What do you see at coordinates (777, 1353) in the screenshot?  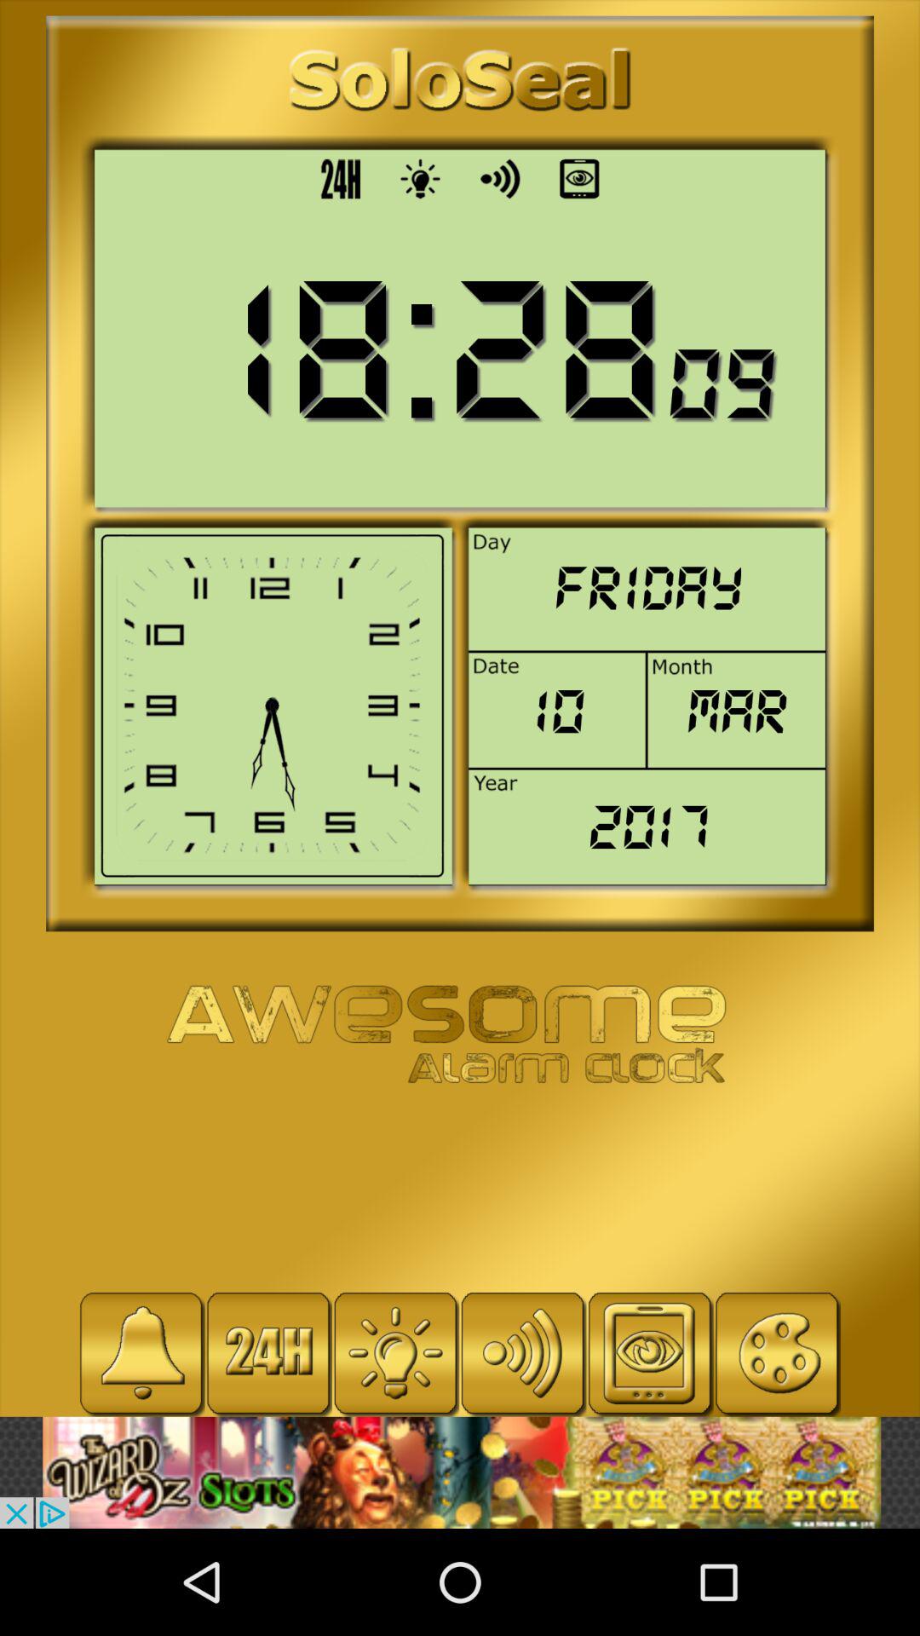 I see `click button` at bounding box center [777, 1353].